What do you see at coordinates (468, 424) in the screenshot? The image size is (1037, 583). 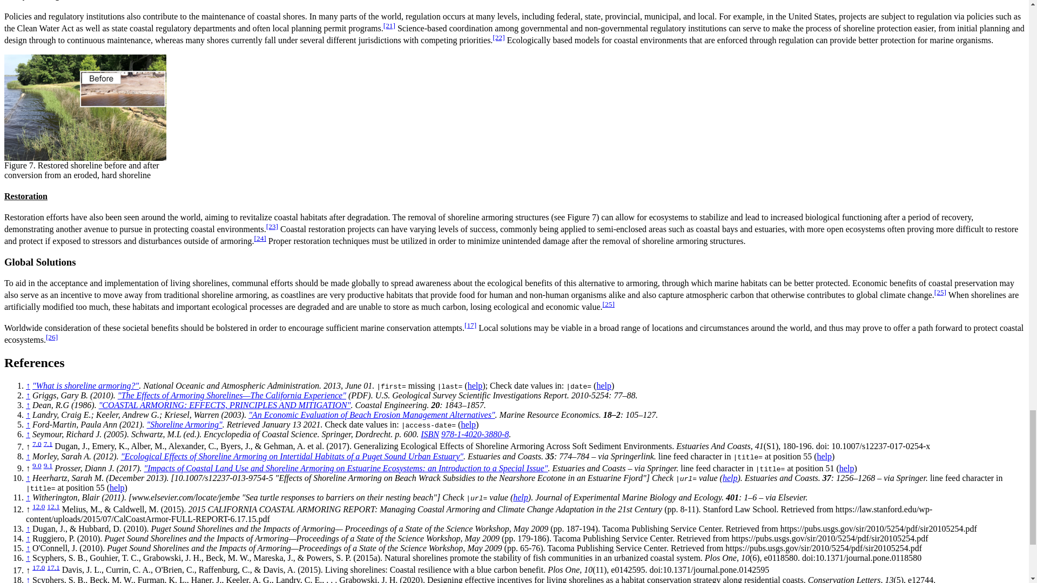 I see `Help:CS1 errors` at bounding box center [468, 424].